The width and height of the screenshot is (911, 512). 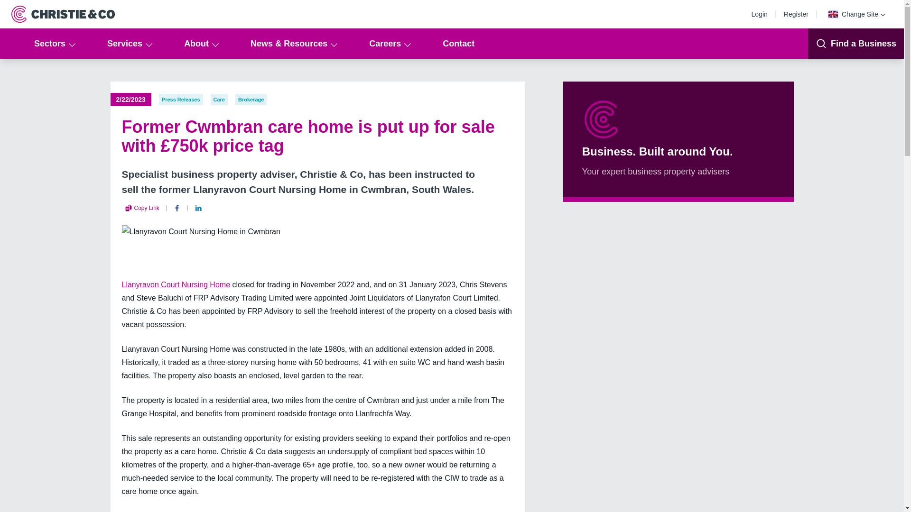 I want to click on About, so click(x=200, y=44).